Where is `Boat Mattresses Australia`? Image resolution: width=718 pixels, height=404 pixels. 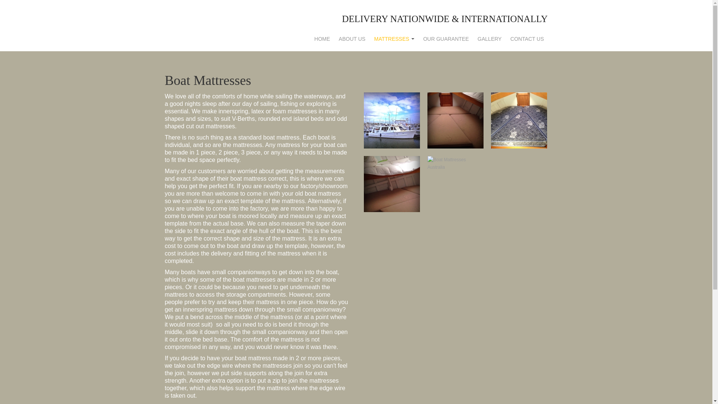
Boat Mattresses Australia is located at coordinates (392, 184).